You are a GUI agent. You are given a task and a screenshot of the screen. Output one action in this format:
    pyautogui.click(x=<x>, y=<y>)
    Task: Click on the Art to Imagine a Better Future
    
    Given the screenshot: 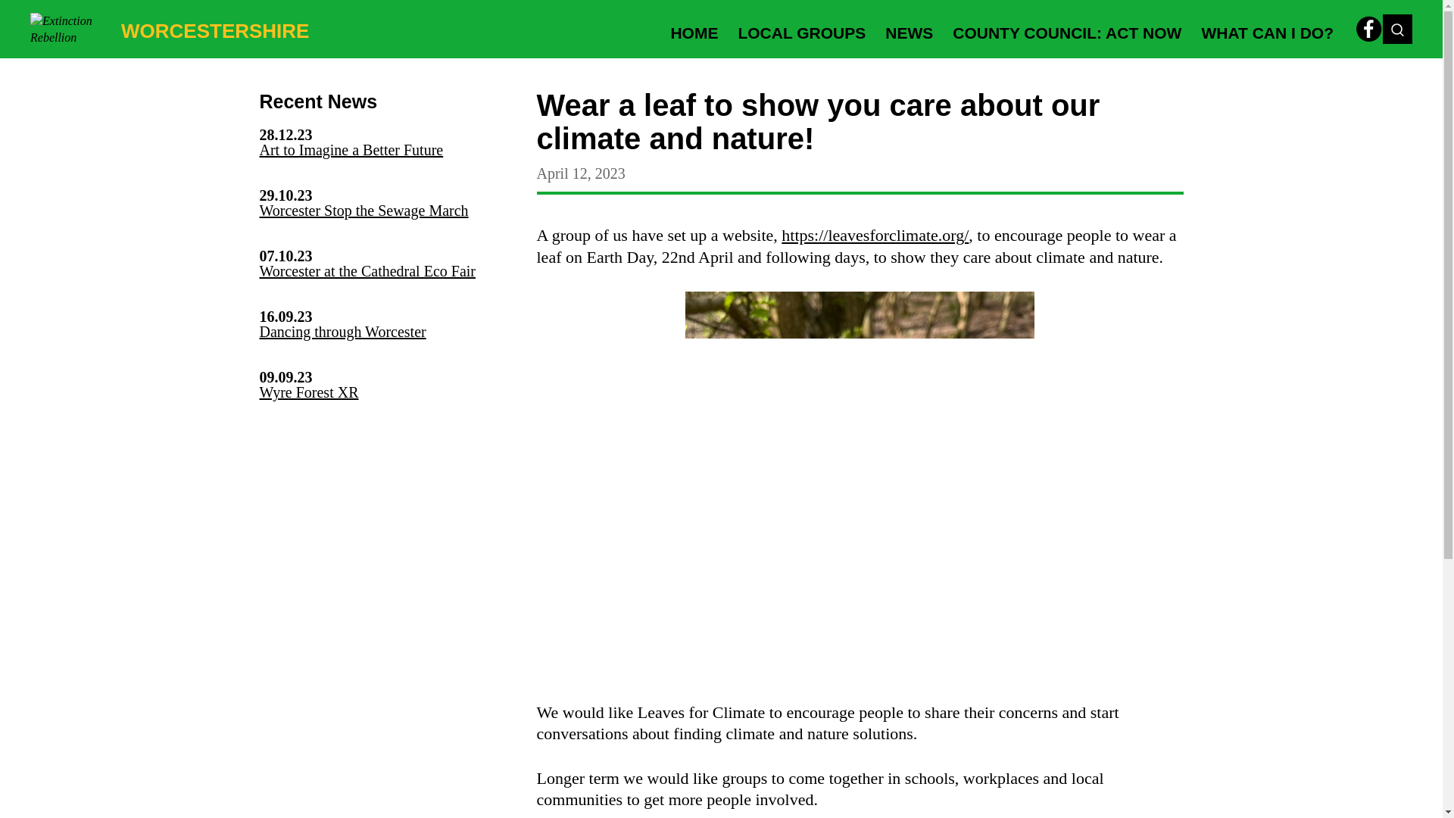 What is the action you would take?
    pyautogui.click(x=351, y=150)
    